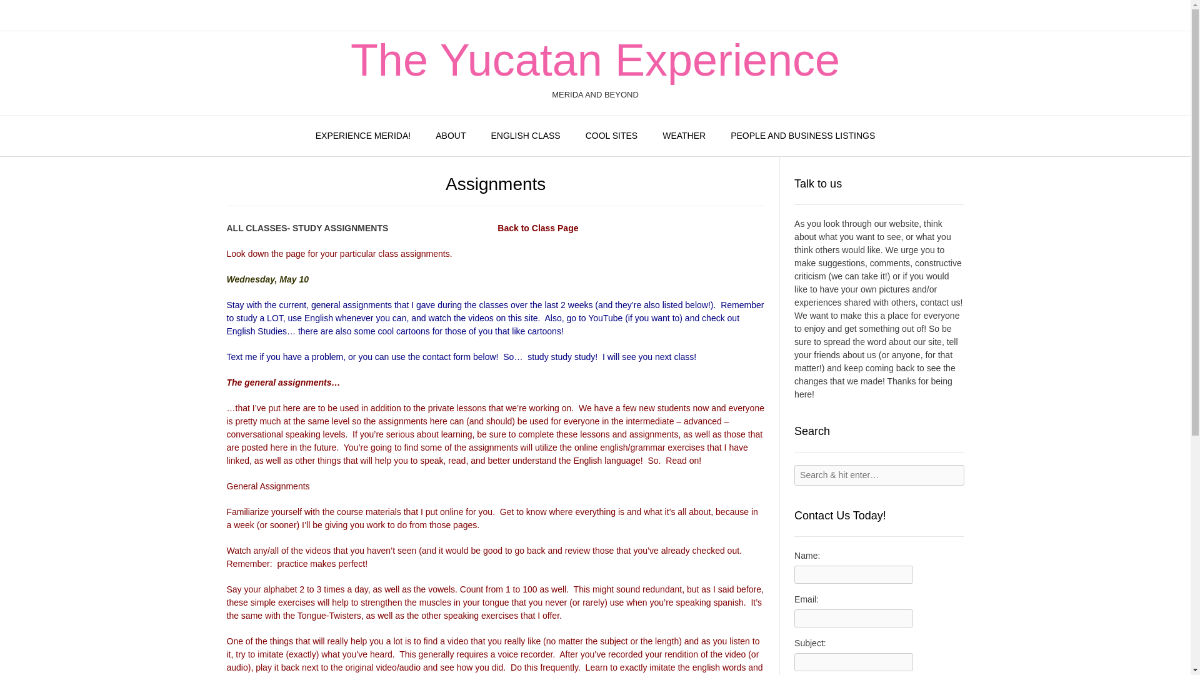 The width and height of the screenshot is (1200, 675). I want to click on WEATHER, so click(684, 136).